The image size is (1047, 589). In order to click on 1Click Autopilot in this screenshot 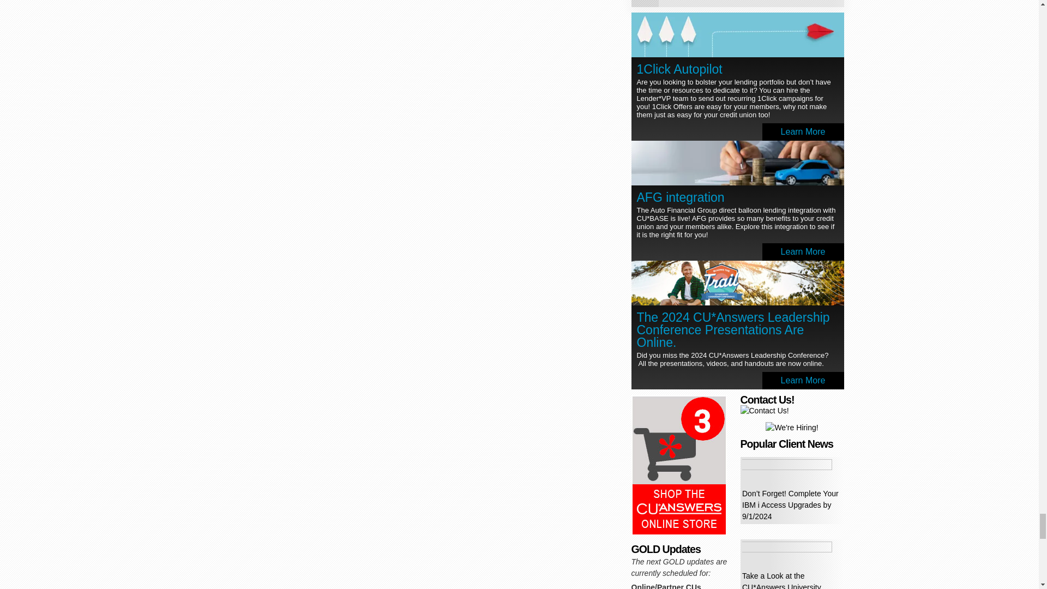, I will do `click(737, 44)`.